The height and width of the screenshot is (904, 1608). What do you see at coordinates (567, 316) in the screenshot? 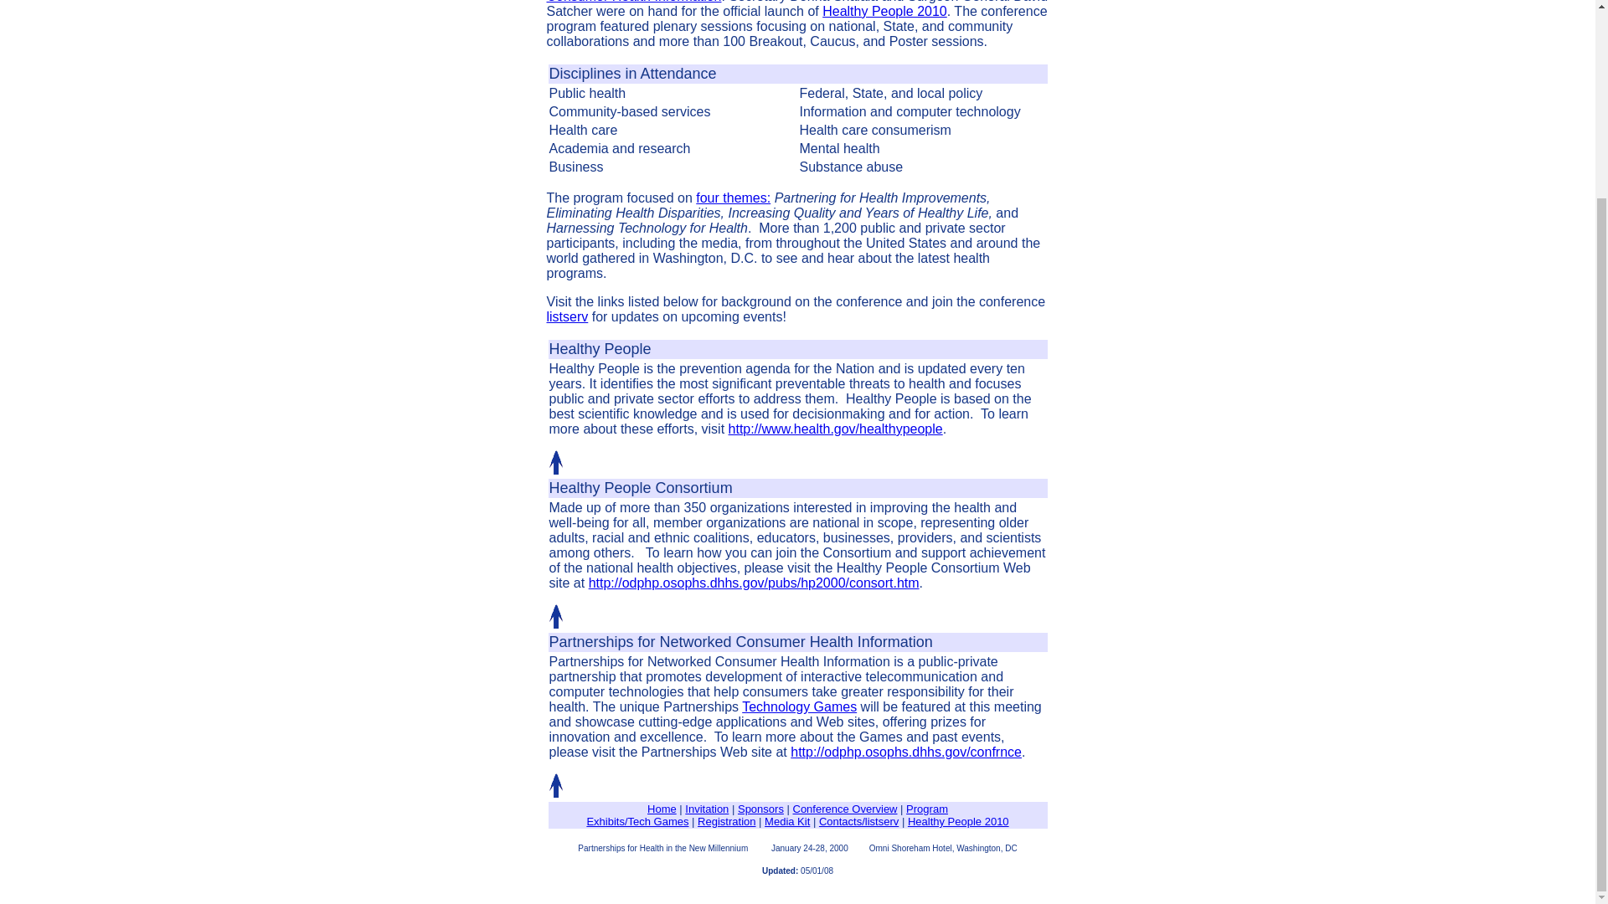
I see `listserv` at bounding box center [567, 316].